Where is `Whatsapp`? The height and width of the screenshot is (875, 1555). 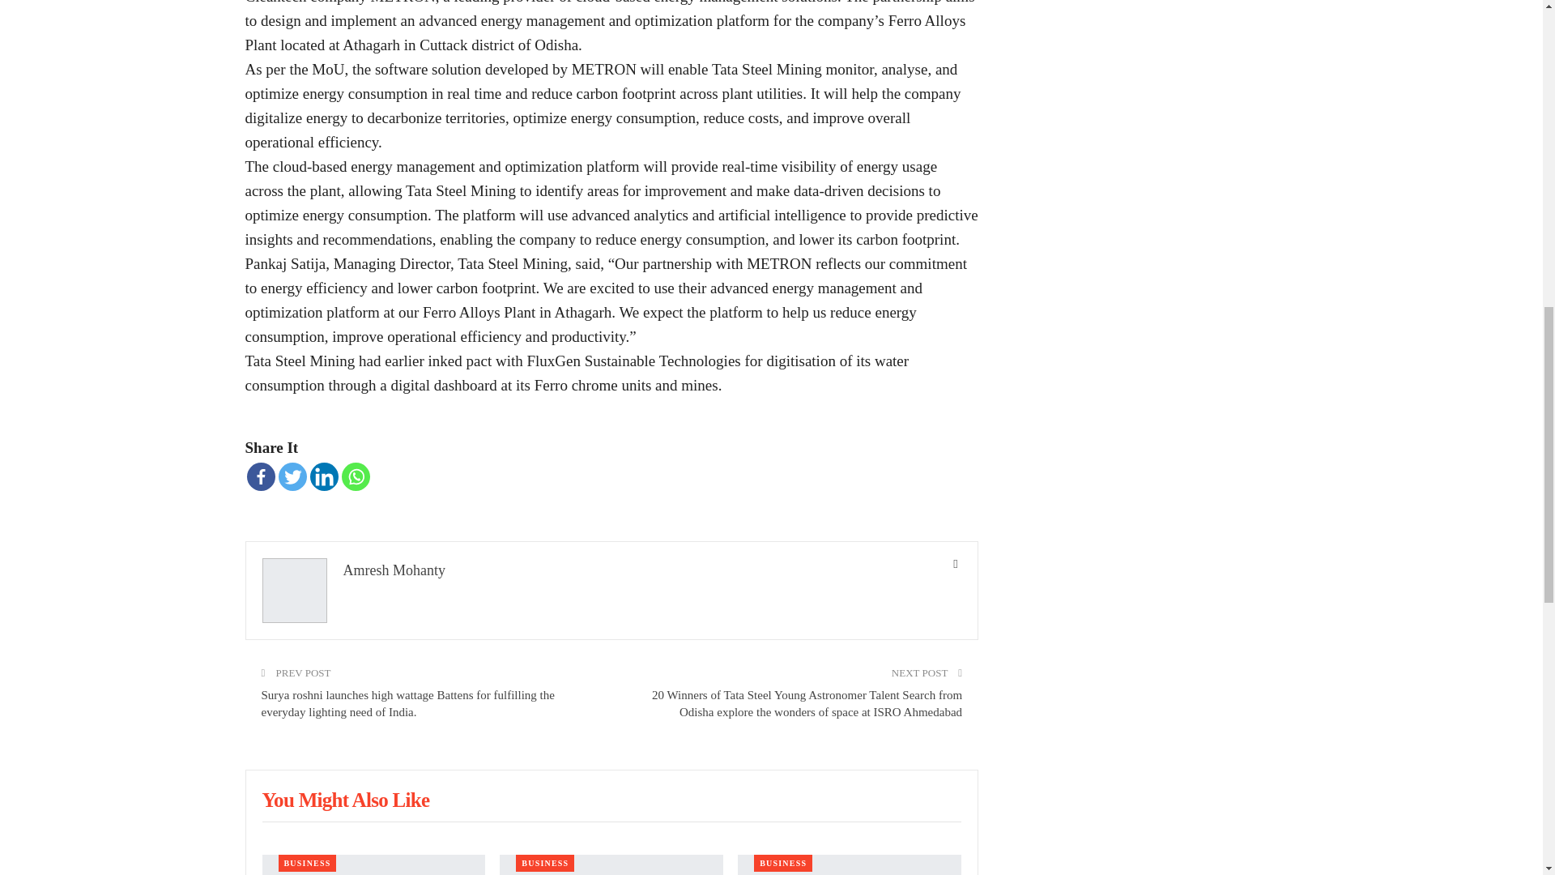
Whatsapp is located at coordinates (356, 476).